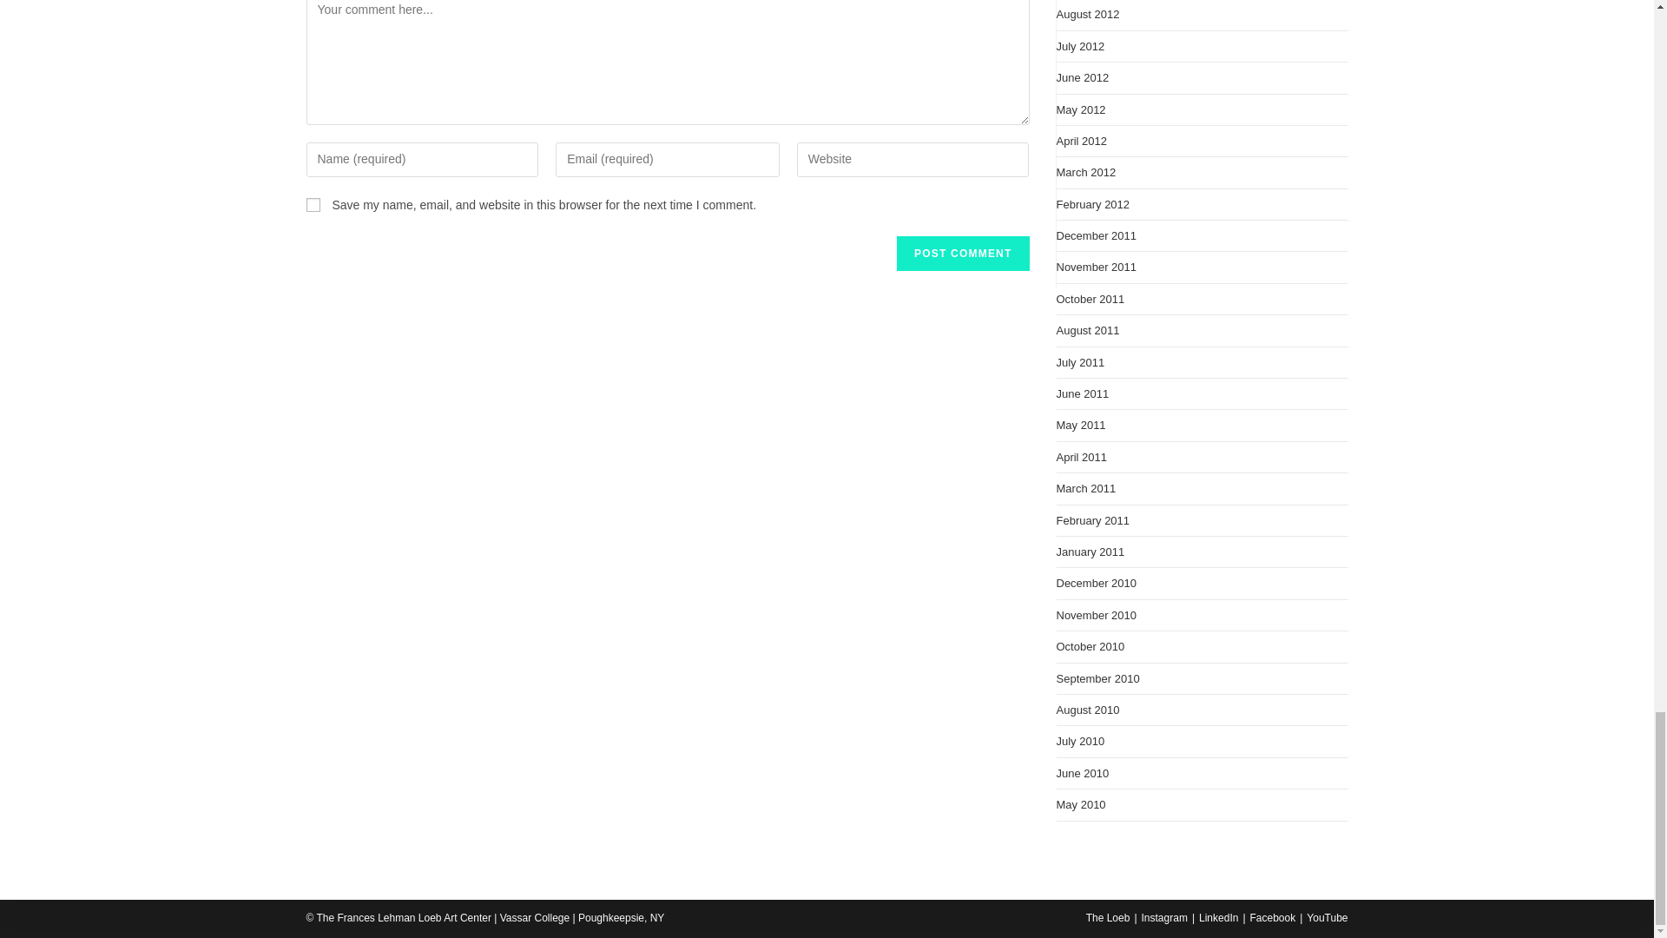 The height and width of the screenshot is (938, 1667). What do you see at coordinates (313, 205) in the screenshot?
I see `yes` at bounding box center [313, 205].